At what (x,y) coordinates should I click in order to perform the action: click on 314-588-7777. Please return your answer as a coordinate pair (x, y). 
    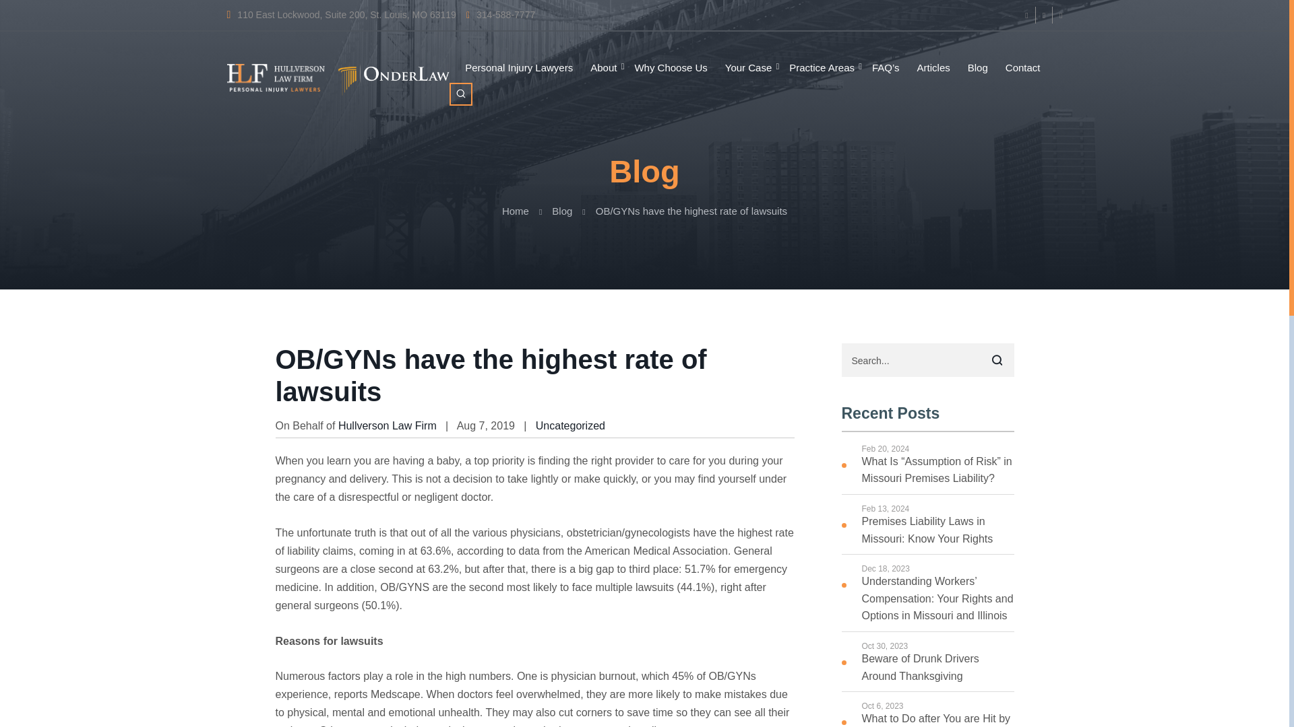
    Looking at the image, I should click on (500, 15).